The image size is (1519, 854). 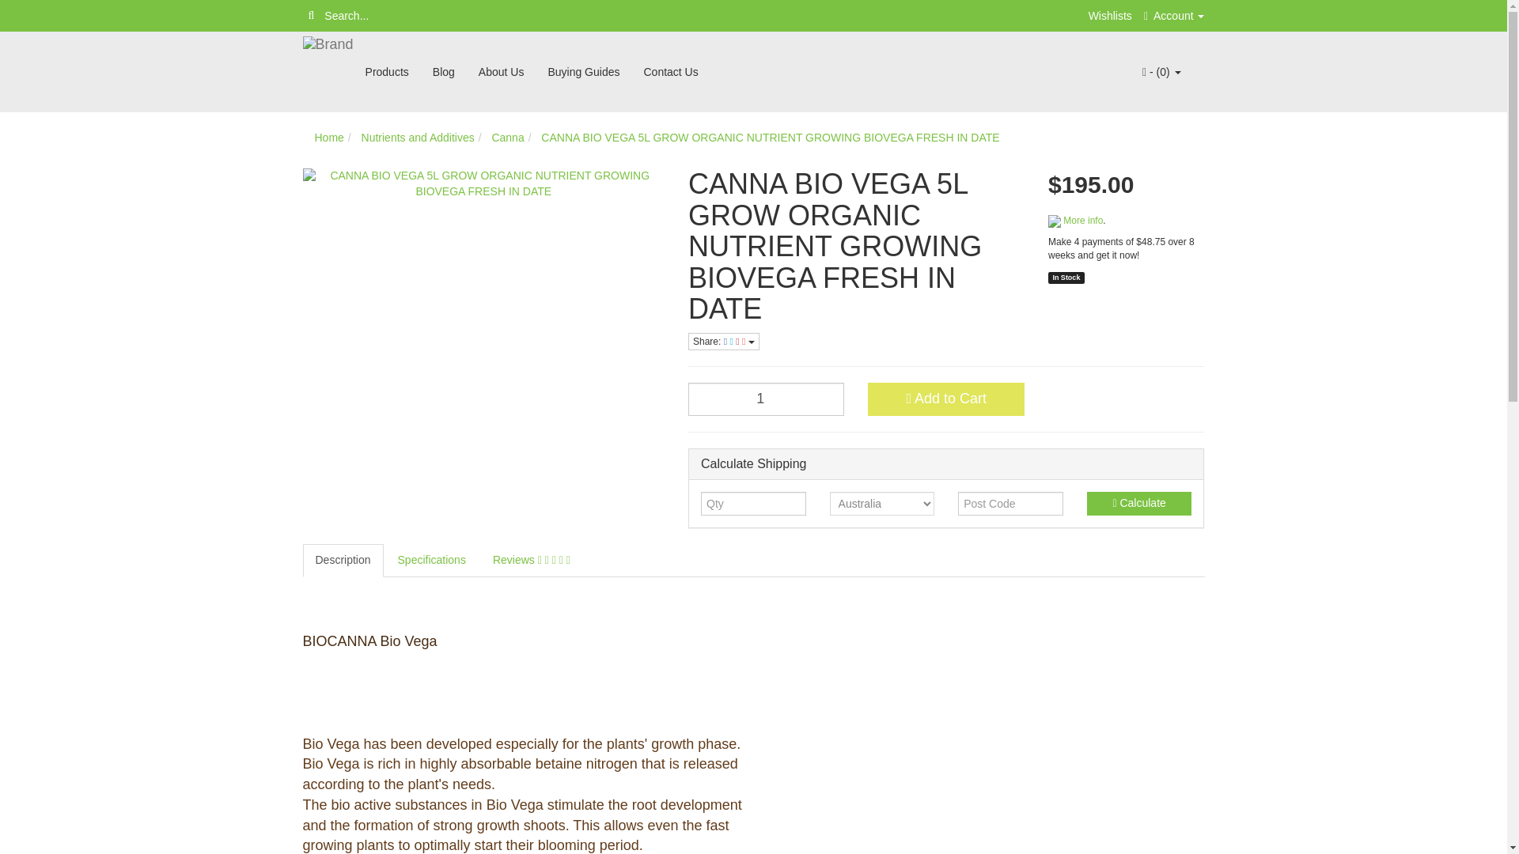 What do you see at coordinates (1174, 16) in the screenshot?
I see ` Account` at bounding box center [1174, 16].